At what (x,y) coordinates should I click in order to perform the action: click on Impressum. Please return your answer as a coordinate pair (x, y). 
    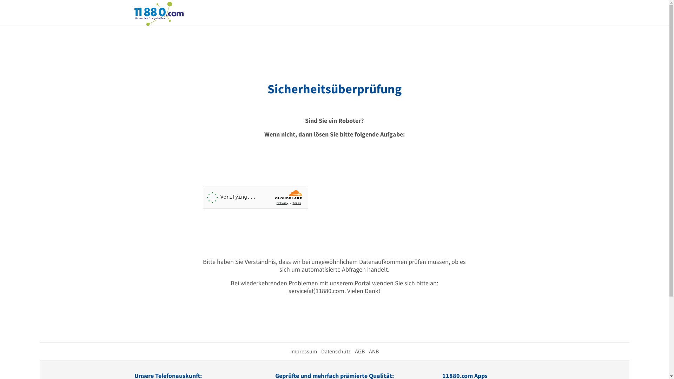
    Looking at the image, I should click on (303, 351).